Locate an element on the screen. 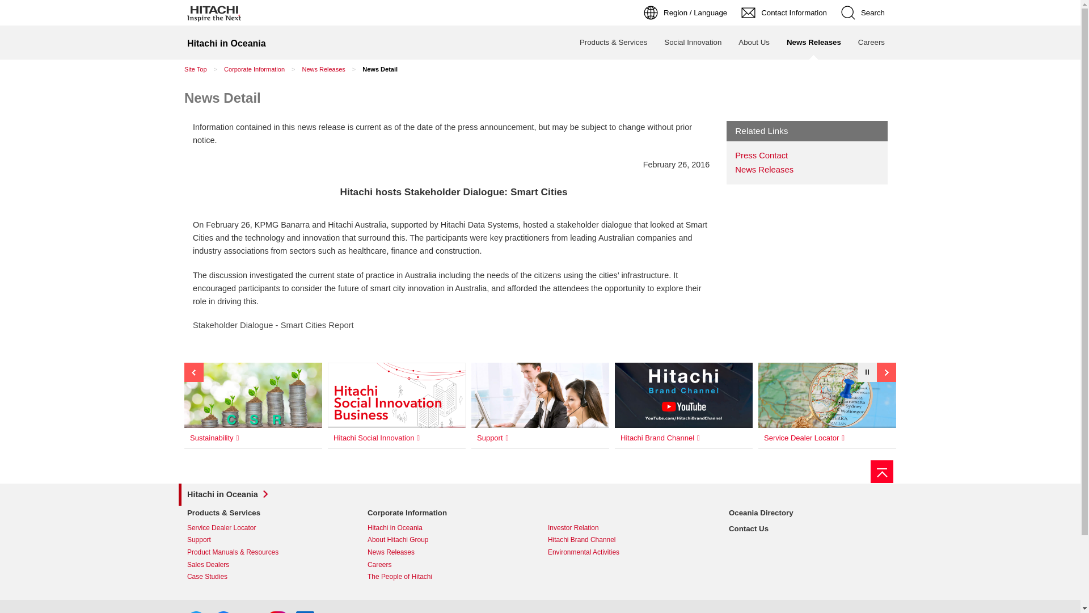 The height and width of the screenshot is (613, 1089). Press Contact is located at coordinates (766, 156).